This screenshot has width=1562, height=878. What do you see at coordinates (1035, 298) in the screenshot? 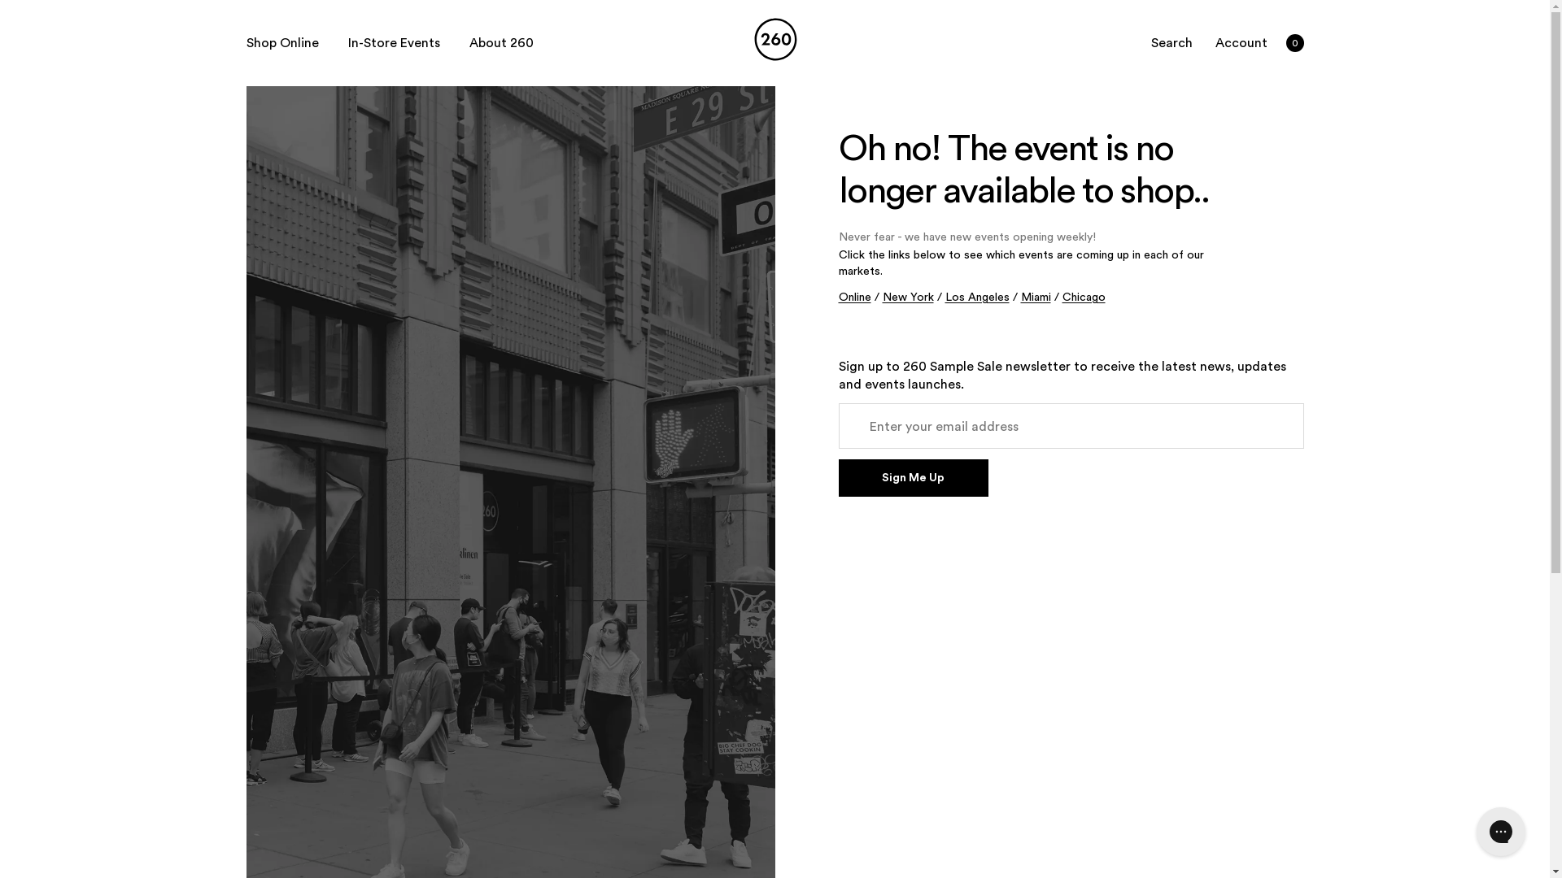
I see `Miami` at bounding box center [1035, 298].